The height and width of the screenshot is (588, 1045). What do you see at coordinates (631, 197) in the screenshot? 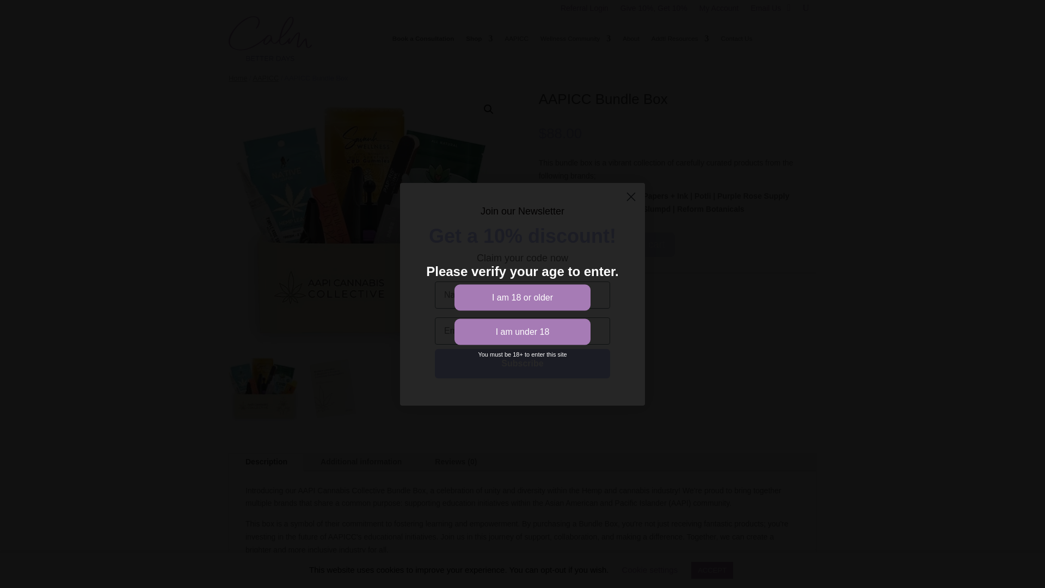
I see `Close dialog 1` at bounding box center [631, 197].